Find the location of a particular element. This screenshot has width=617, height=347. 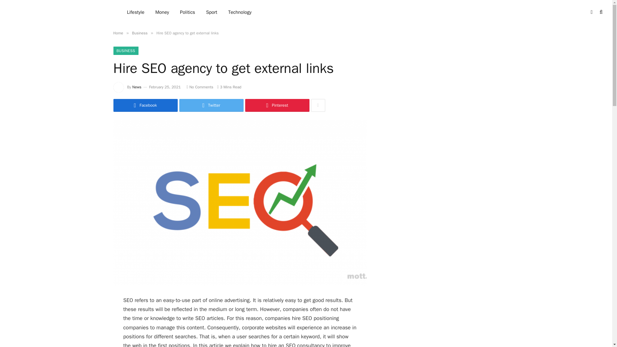

No Comments is located at coordinates (199, 87).